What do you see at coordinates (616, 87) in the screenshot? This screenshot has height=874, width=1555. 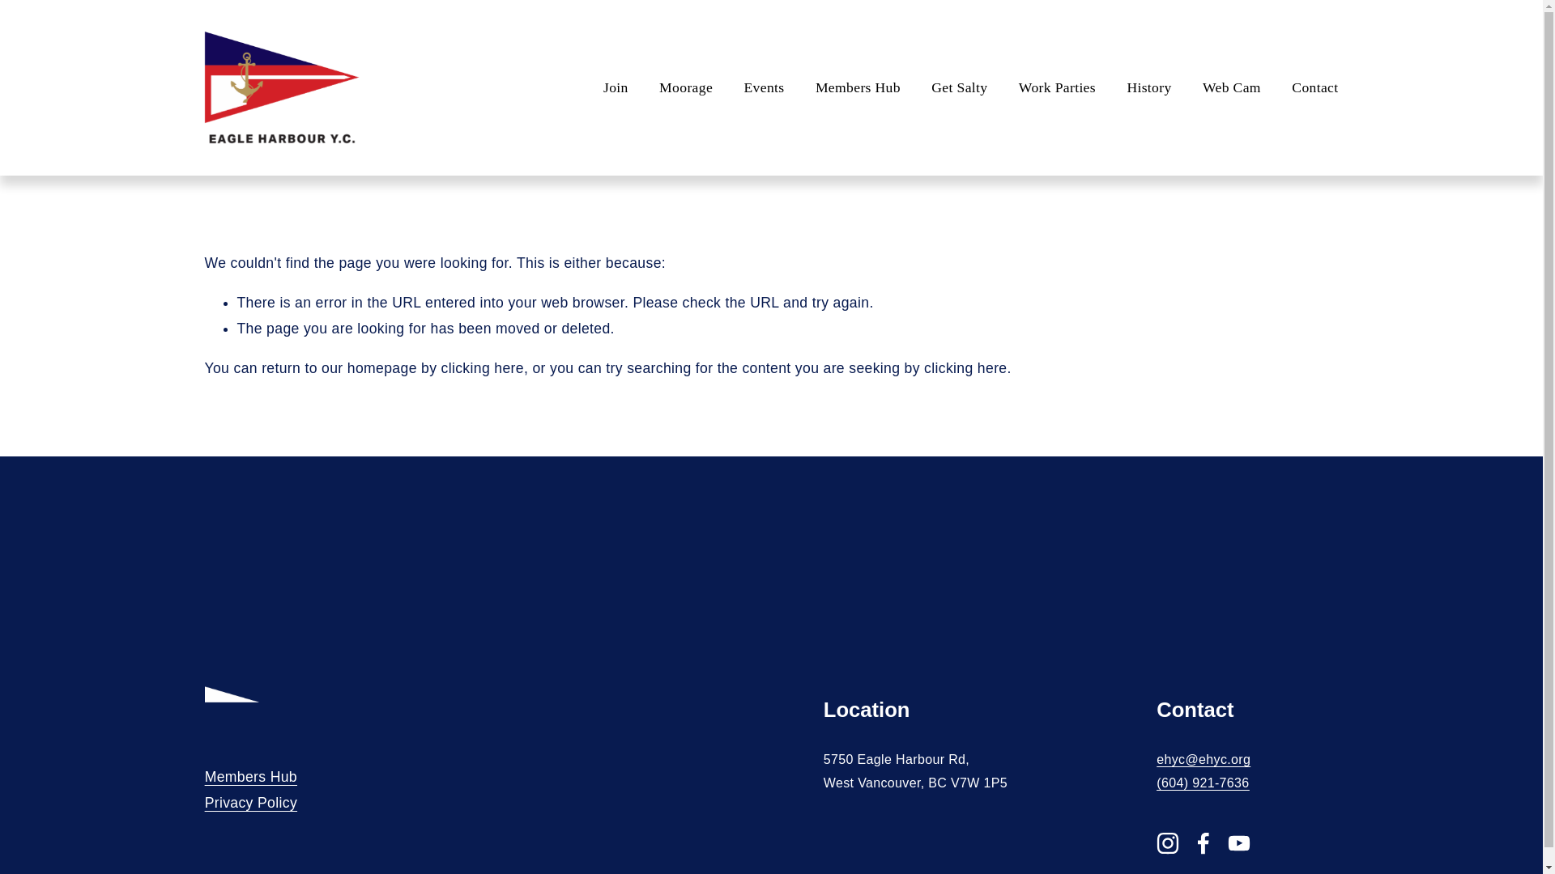 I see `Join` at bounding box center [616, 87].